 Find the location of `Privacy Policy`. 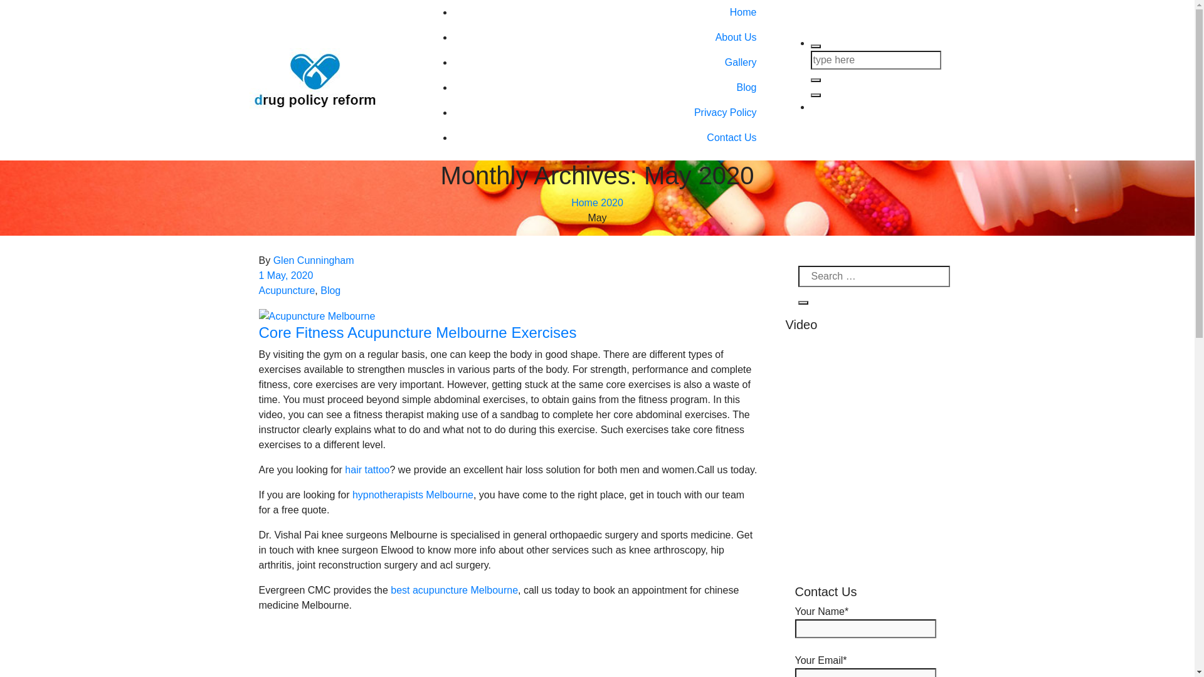

Privacy Policy is located at coordinates (610, 113).